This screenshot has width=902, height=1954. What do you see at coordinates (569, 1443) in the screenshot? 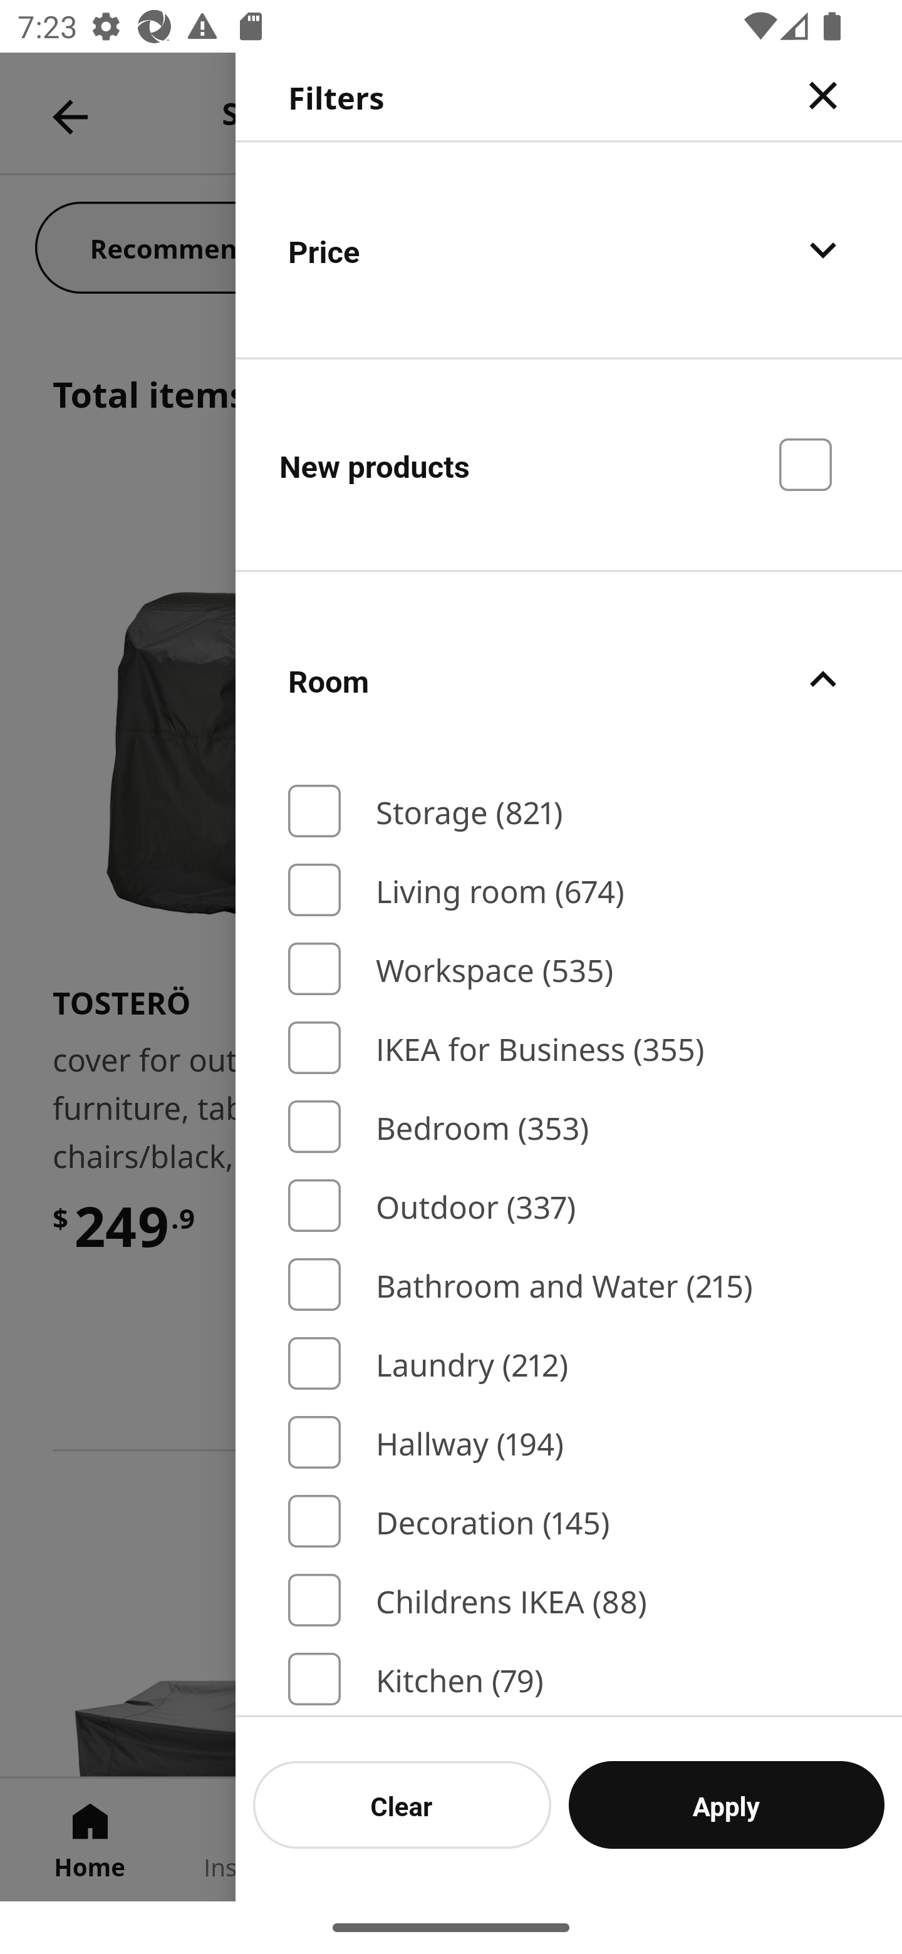
I see `Hallway (194)` at bounding box center [569, 1443].